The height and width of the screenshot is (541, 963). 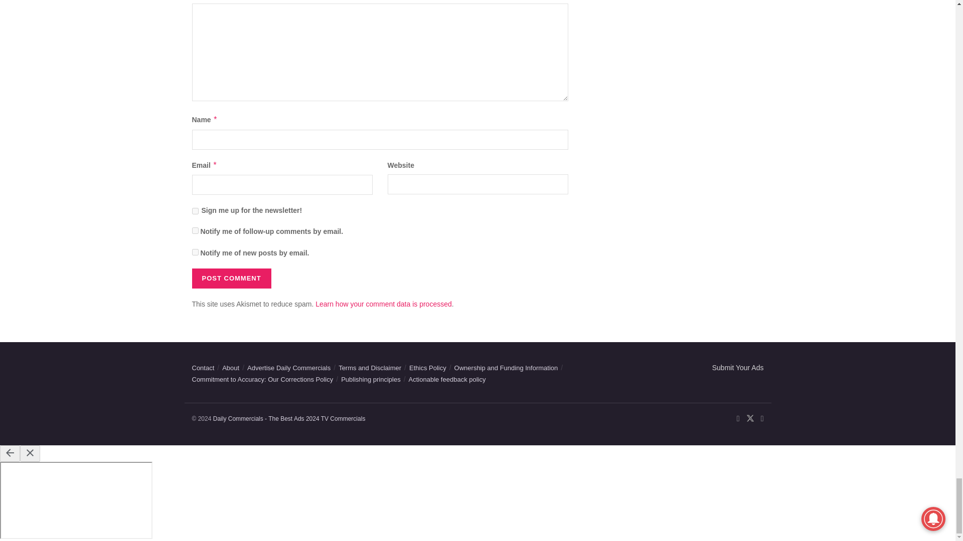 I want to click on Submit Your Ads, so click(x=738, y=367).